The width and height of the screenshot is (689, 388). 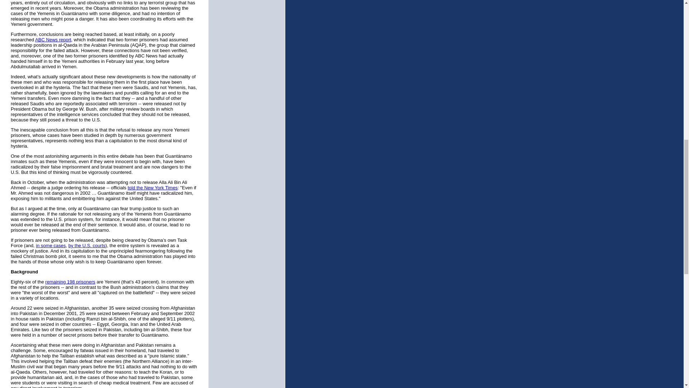 What do you see at coordinates (70, 282) in the screenshot?
I see `remaining 198 prisoners` at bounding box center [70, 282].